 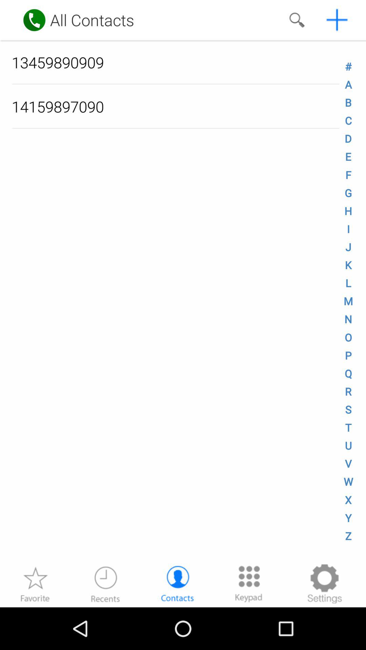 What do you see at coordinates (178, 584) in the screenshot?
I see `go to contacts` at bounding box center [178, 584].